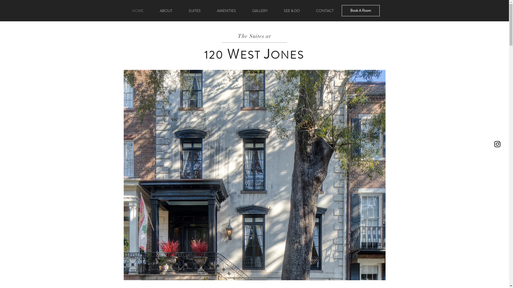 Image resolution: width=513 pixels, height=288 pixels. What do you see at coordinates (325, 11) in the screenshot?
I see `CONTACT` at bounding box center [325, 11].